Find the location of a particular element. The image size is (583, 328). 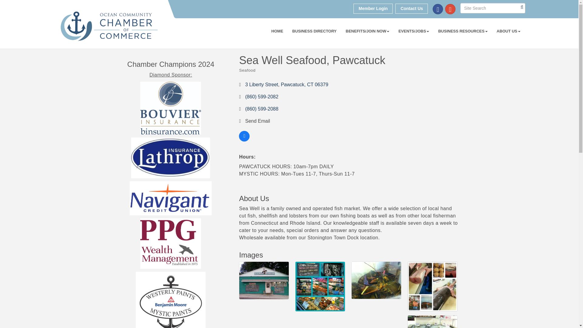

ABOUT US is located at coordinates (508, 31).